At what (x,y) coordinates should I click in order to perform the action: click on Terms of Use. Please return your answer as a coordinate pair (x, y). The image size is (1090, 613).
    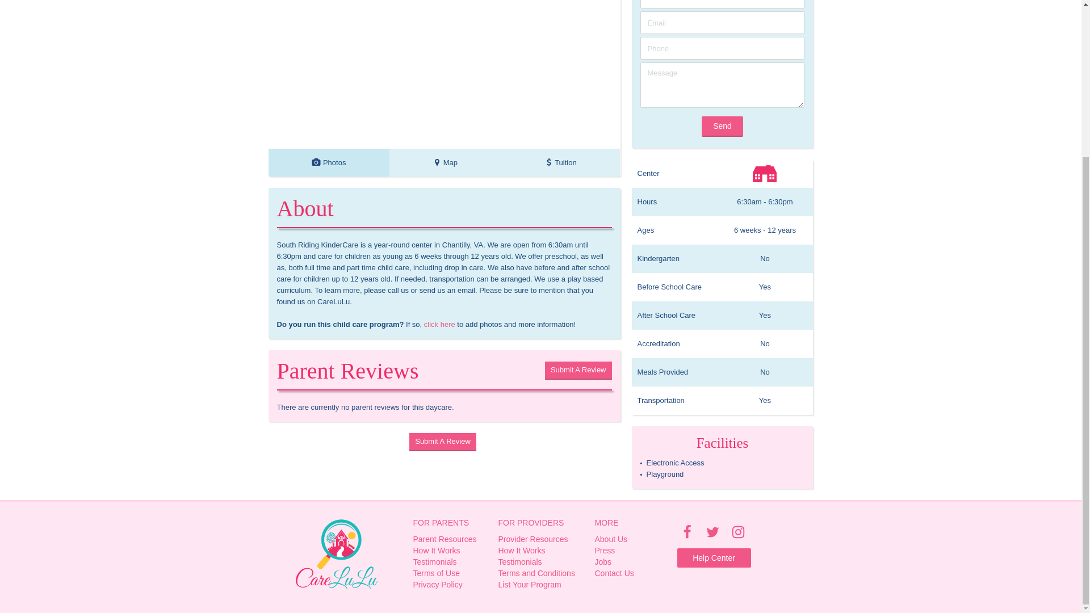
    Looking at the image, I should click on (542, 585).